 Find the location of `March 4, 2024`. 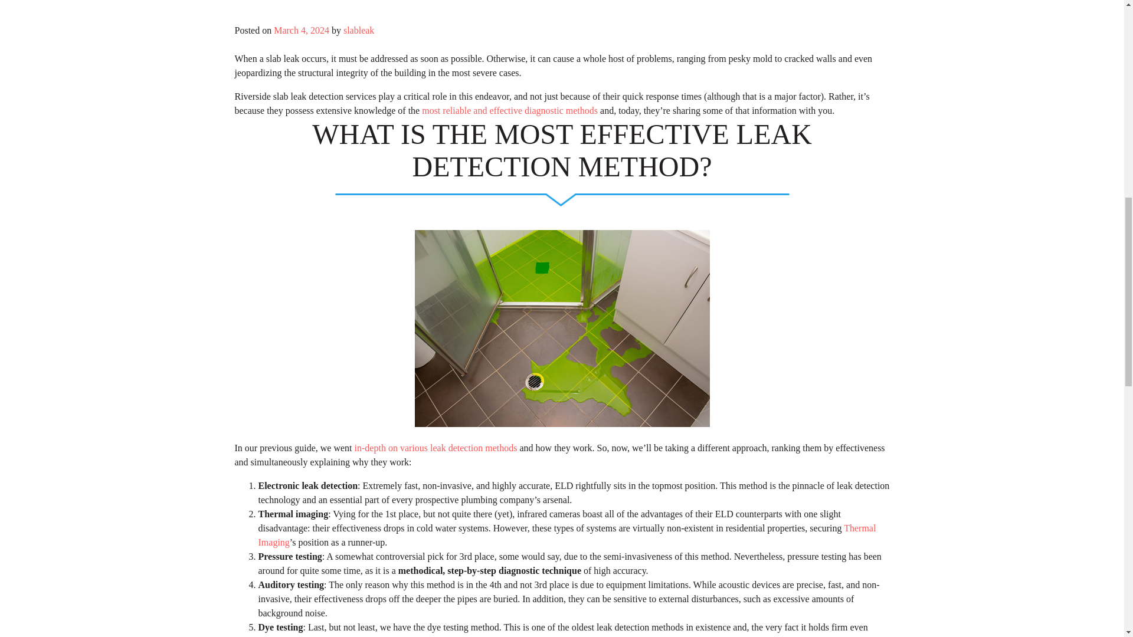

March 4, 2024 is located at coordinates (302, 31).